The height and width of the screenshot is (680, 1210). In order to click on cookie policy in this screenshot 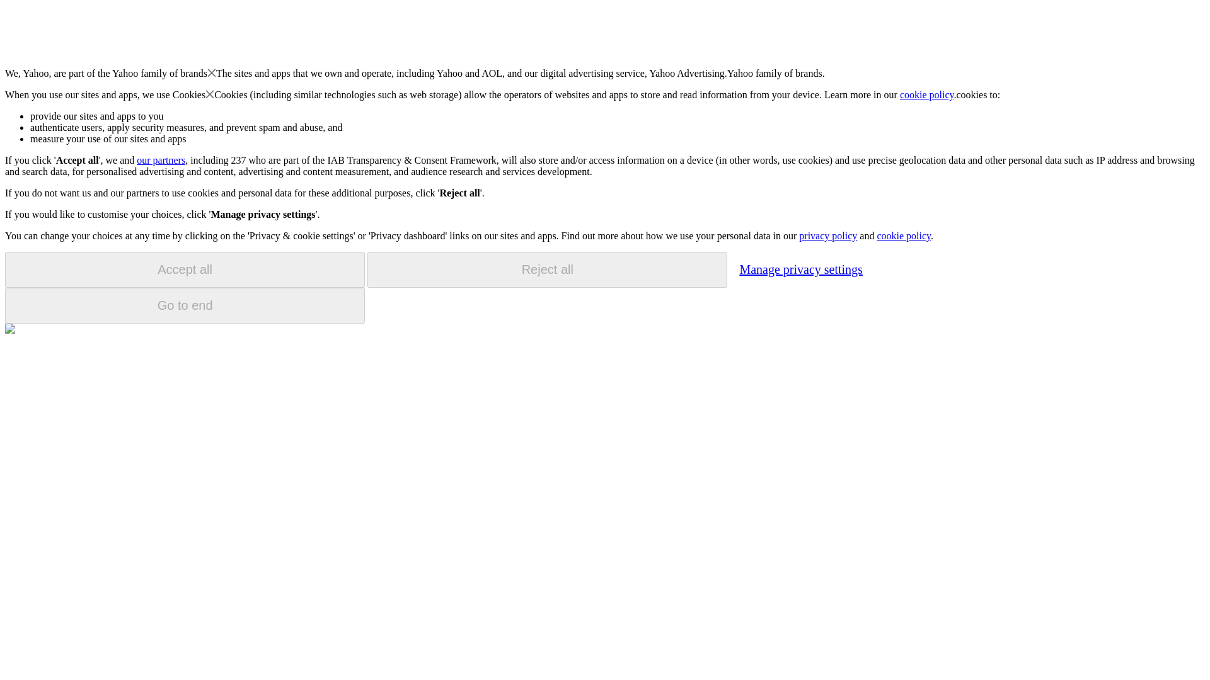, I will do `click(927, 94)`.